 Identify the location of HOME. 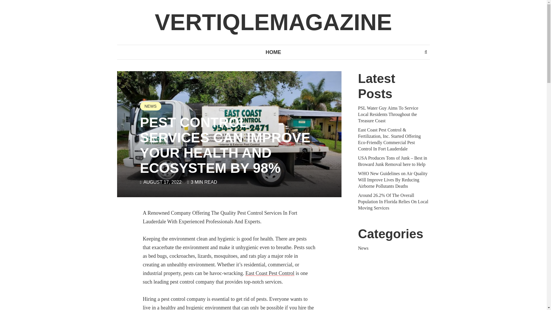
(273, 52).